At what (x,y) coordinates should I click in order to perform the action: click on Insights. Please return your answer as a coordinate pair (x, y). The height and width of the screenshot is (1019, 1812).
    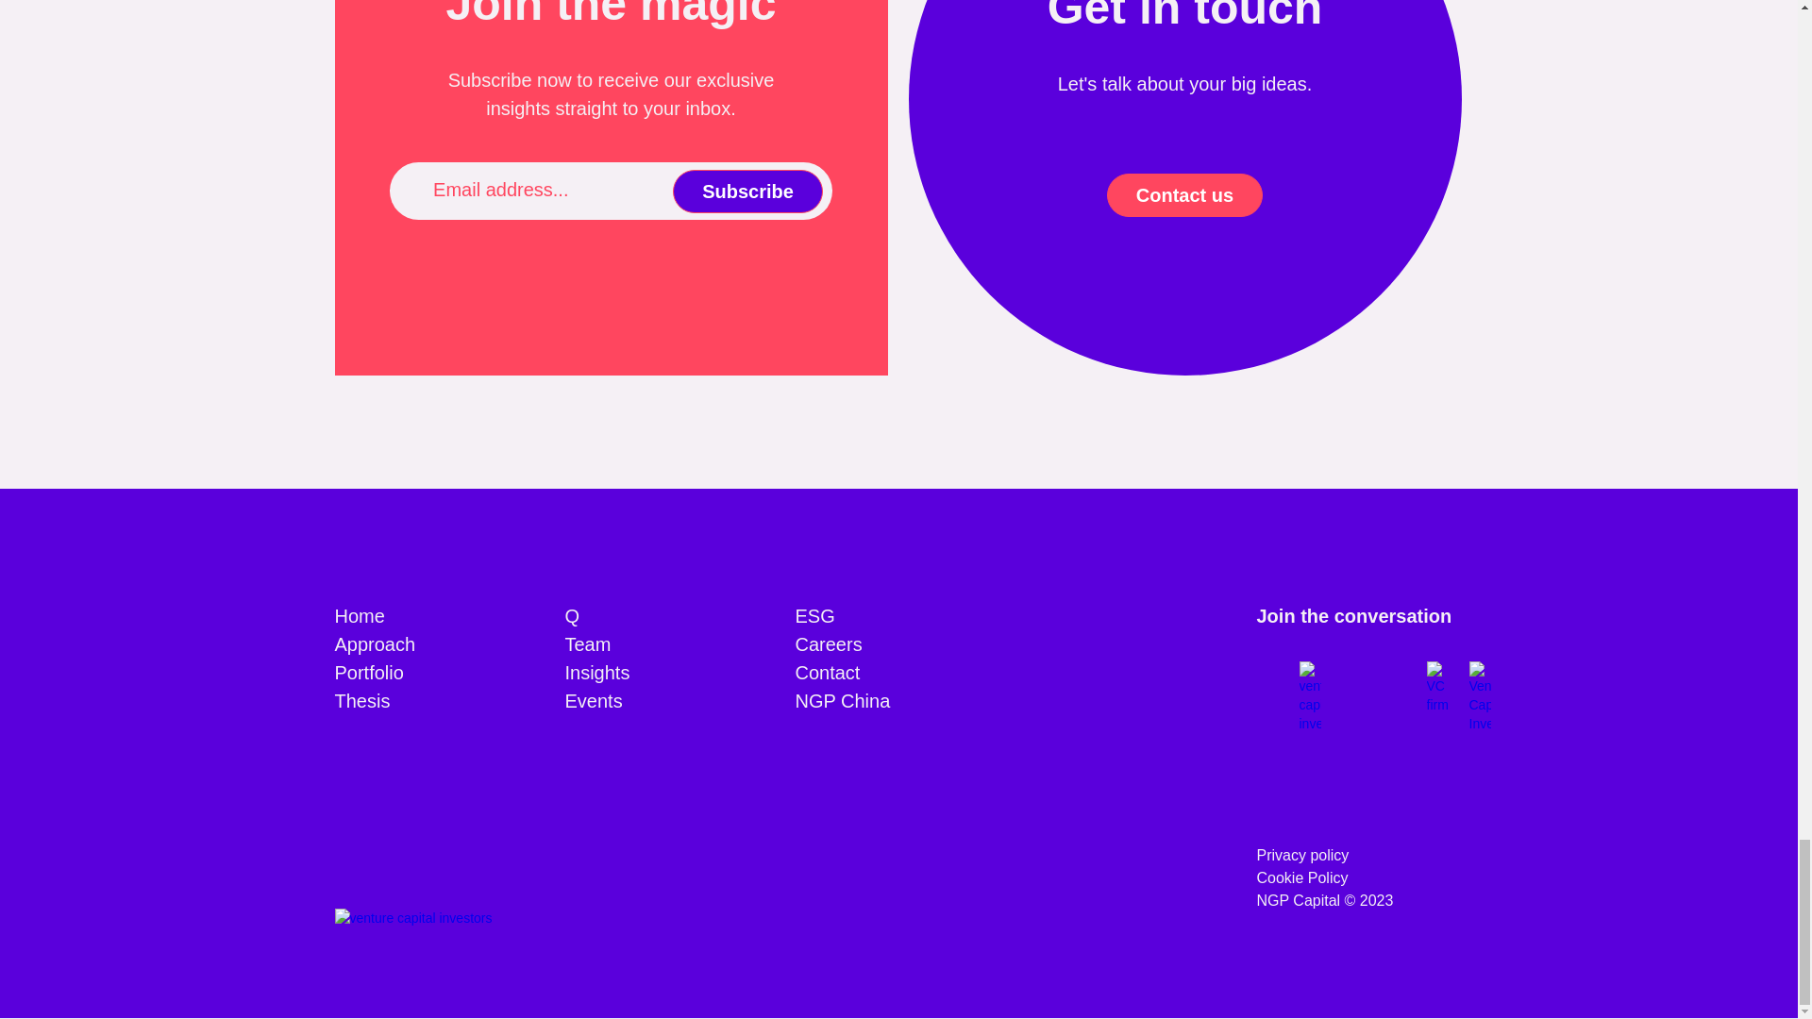
    Looking at the image, I should click on (596, 672).